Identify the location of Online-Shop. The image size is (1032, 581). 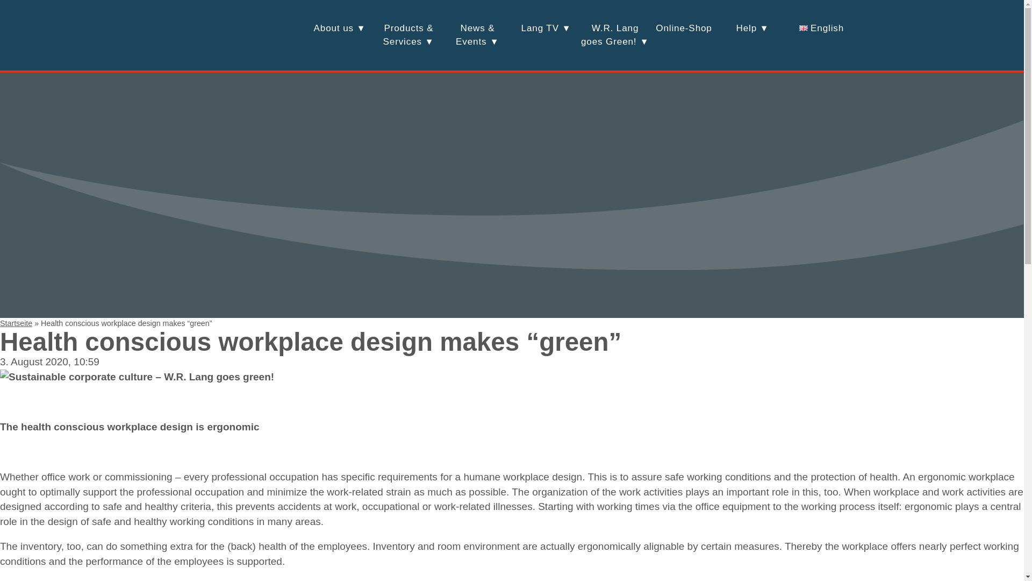
(614, 36).